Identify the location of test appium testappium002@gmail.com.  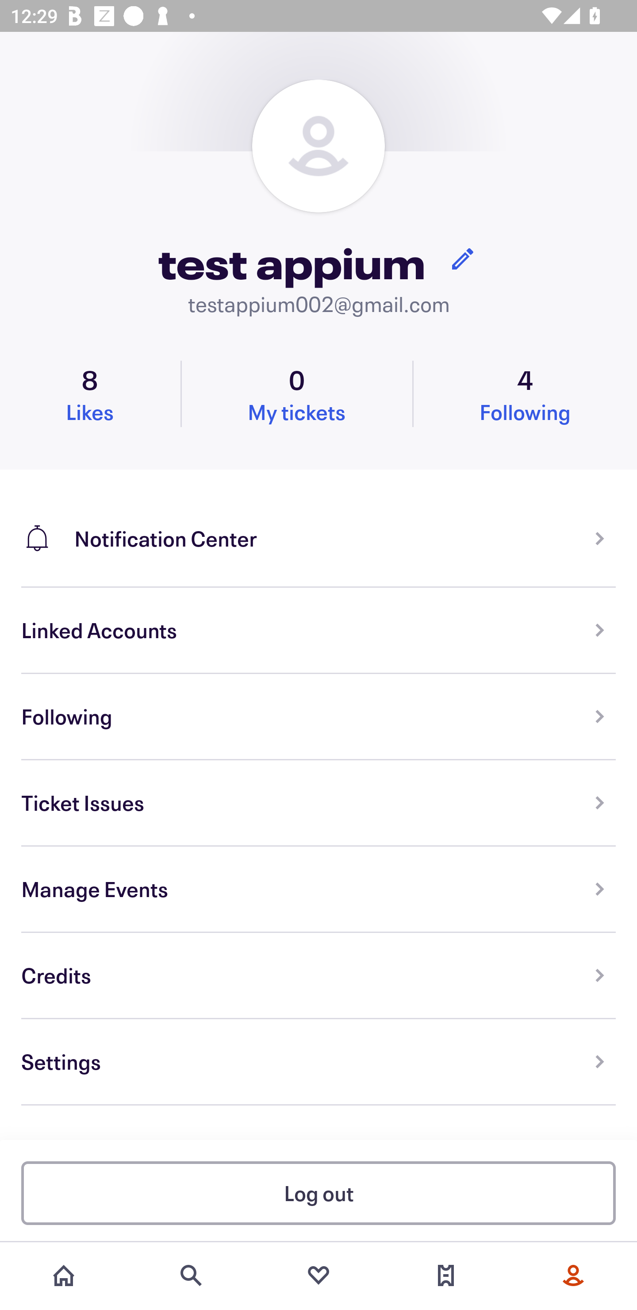
(318, 199).